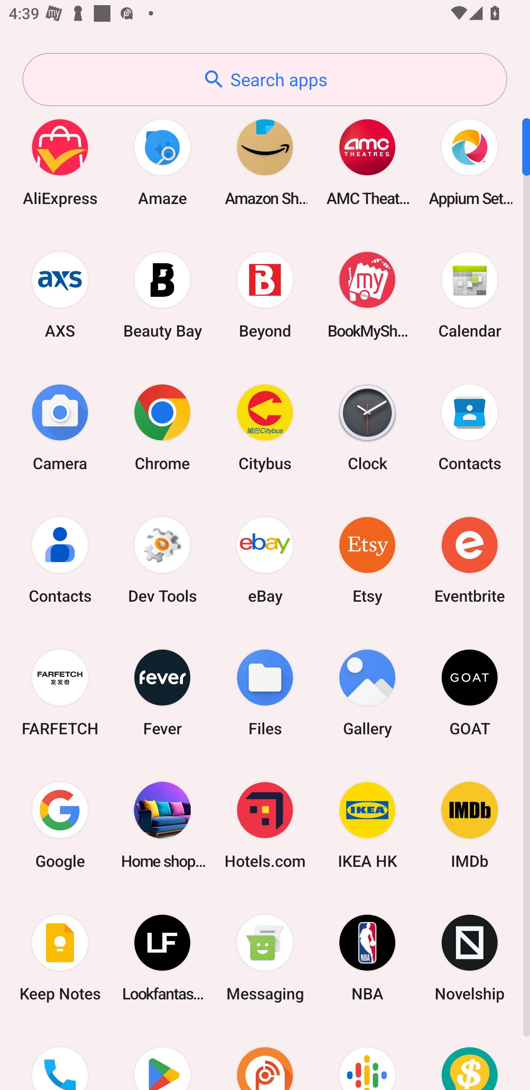  Describe the element at coordinates (162, 162) in the screenshot. I see `Amaze` at that location.